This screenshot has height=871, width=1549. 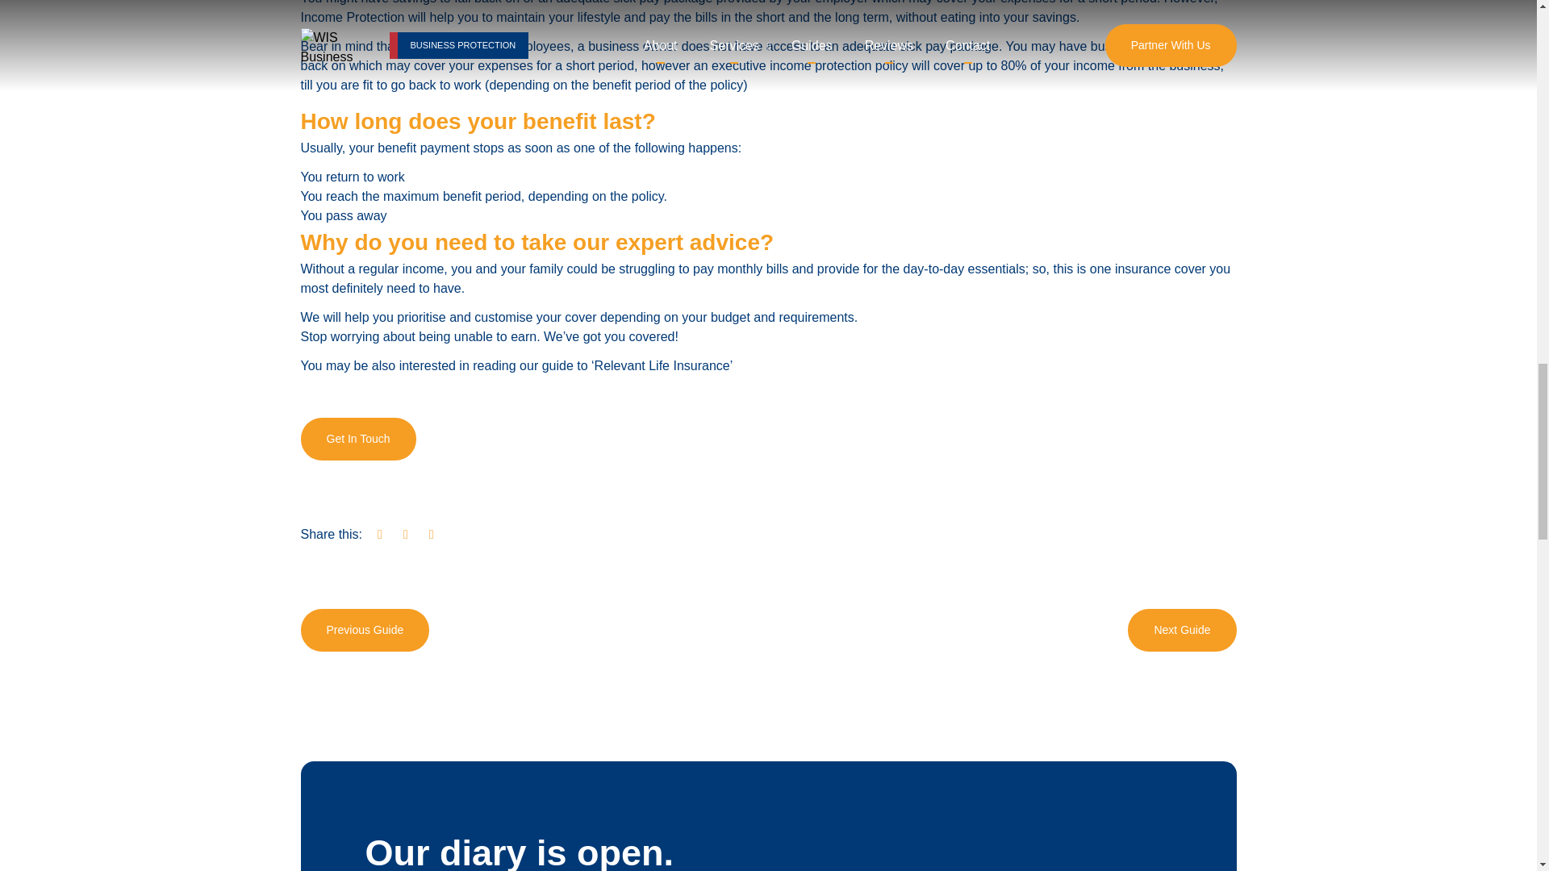 I want to click on Previous Guide, so click(x=365, y=629).